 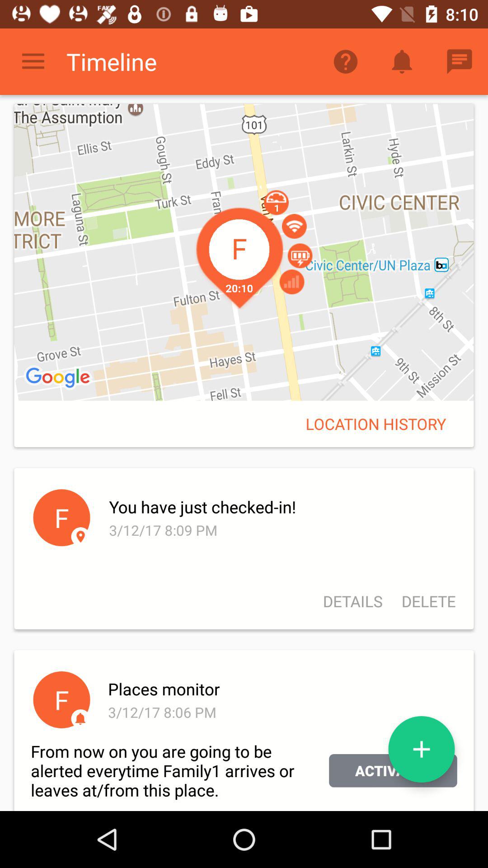 I want to click on select the item next to timeline icon, so click(x=33, y=61).